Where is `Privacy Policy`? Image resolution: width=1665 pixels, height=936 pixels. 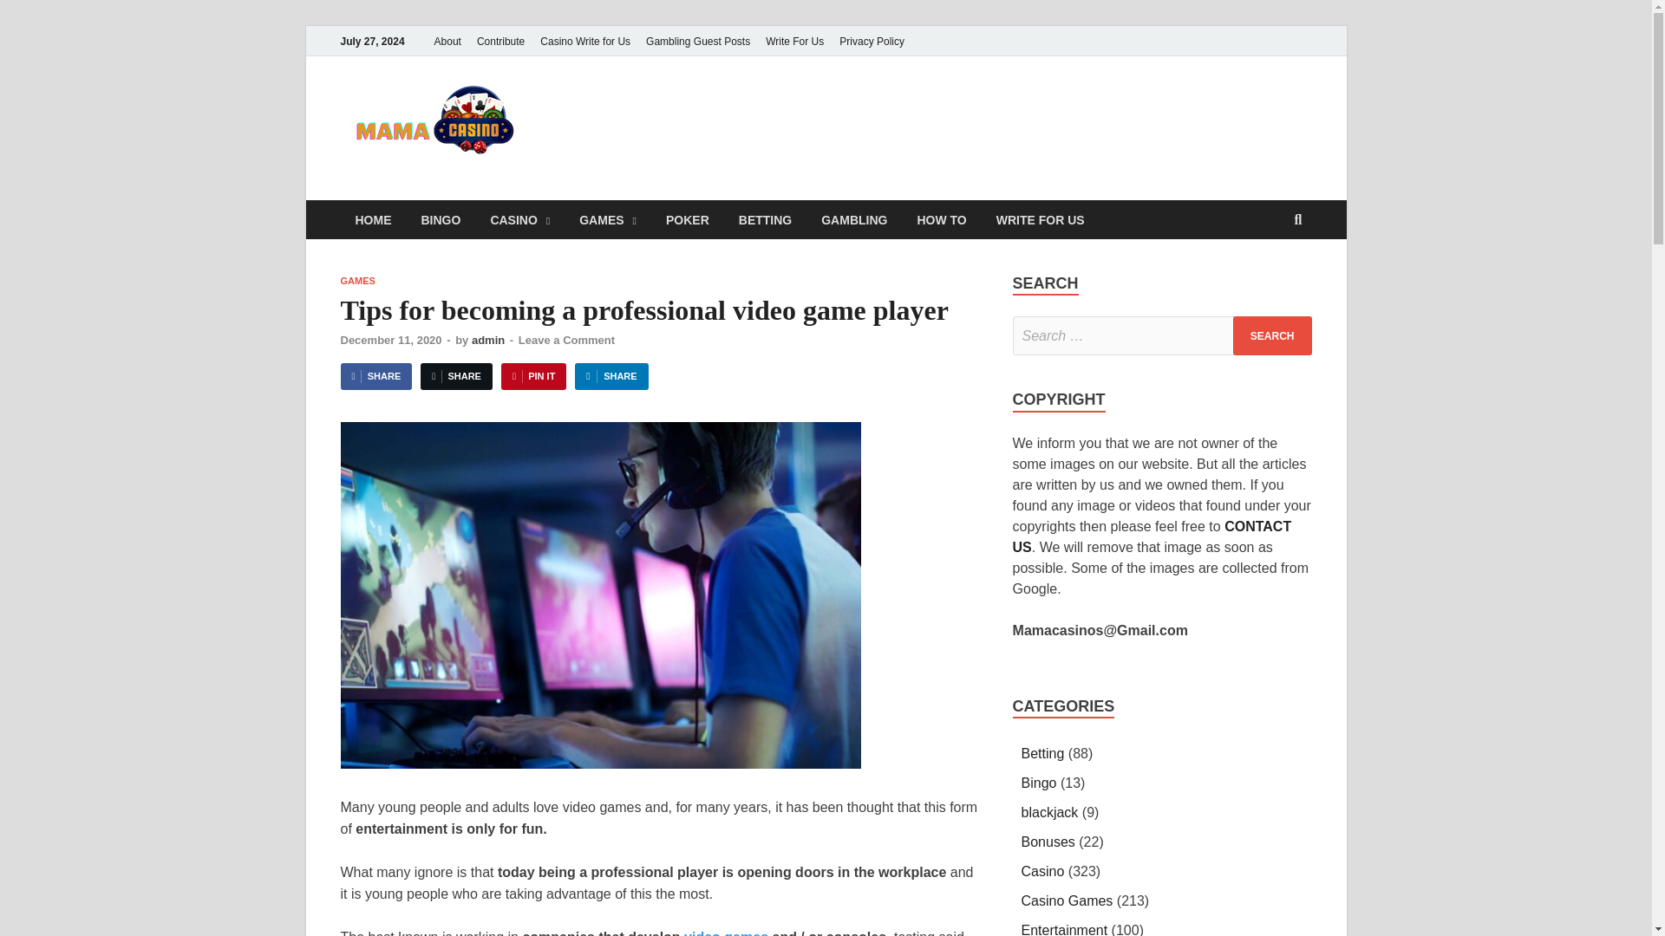 Privacy Policy is located at coordinates (872, 41).